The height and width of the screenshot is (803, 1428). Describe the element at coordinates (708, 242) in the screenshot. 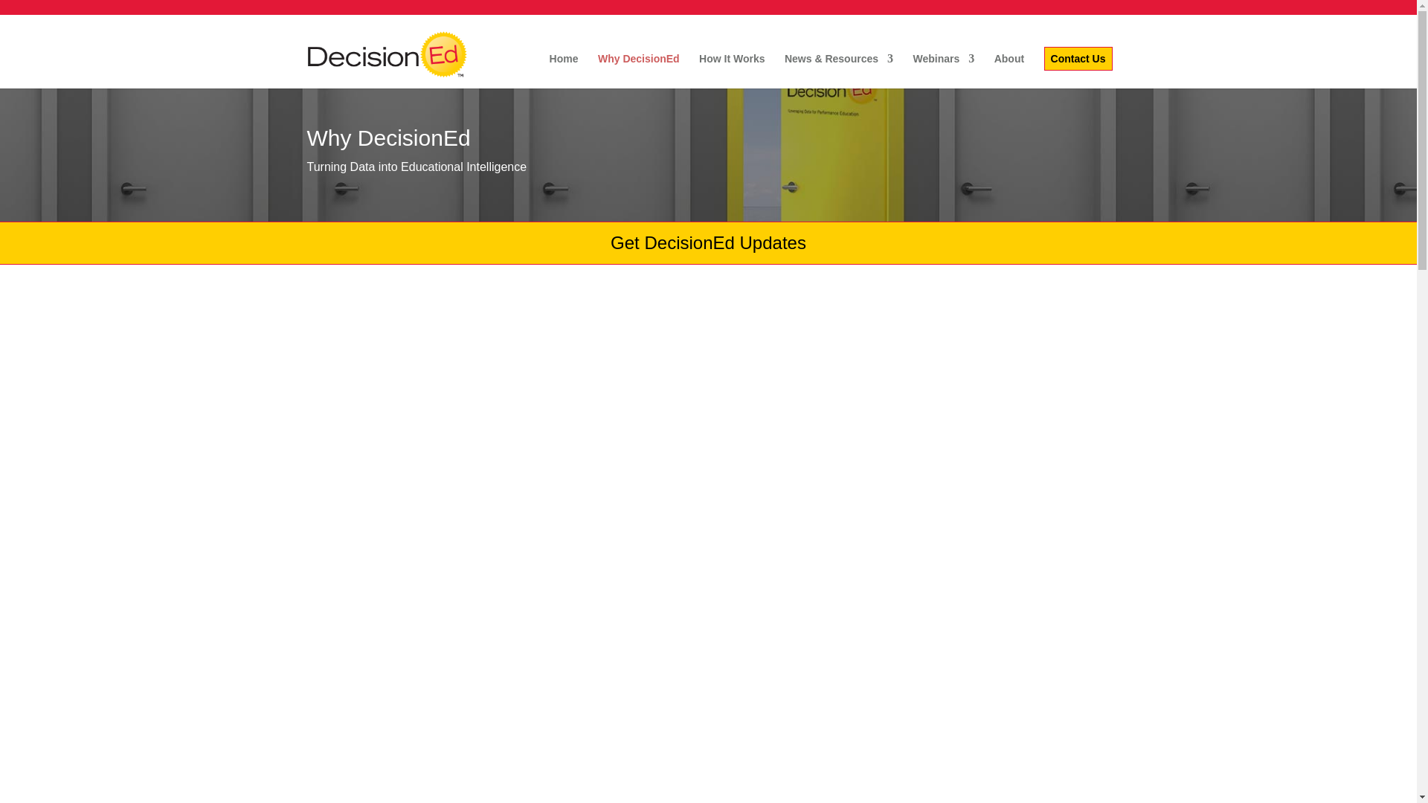

I see `Get DecisionEd Updates` at that location.